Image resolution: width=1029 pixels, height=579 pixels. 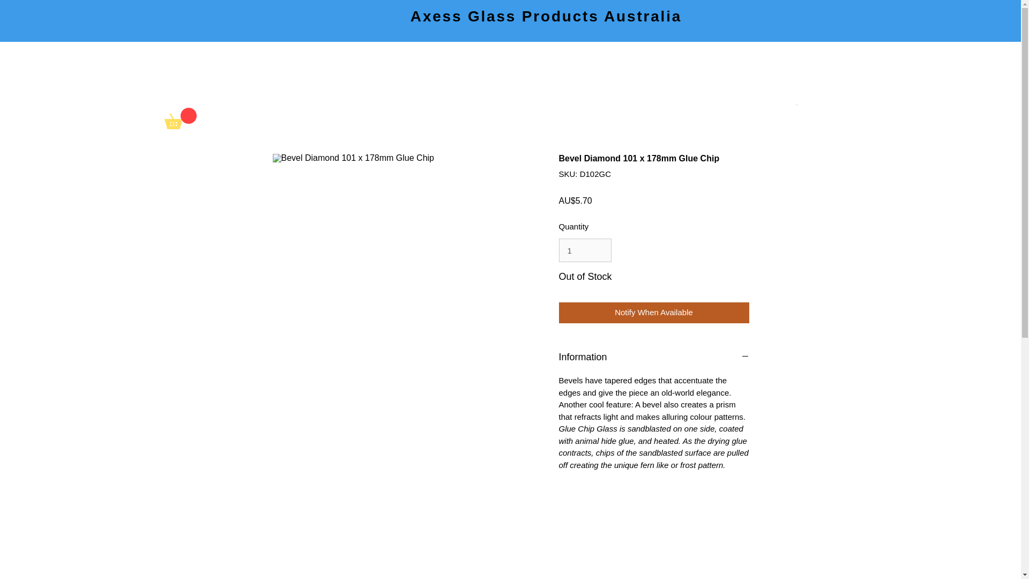 I want to click on Axess Glass Products Australia, so click(x=546, y=16).